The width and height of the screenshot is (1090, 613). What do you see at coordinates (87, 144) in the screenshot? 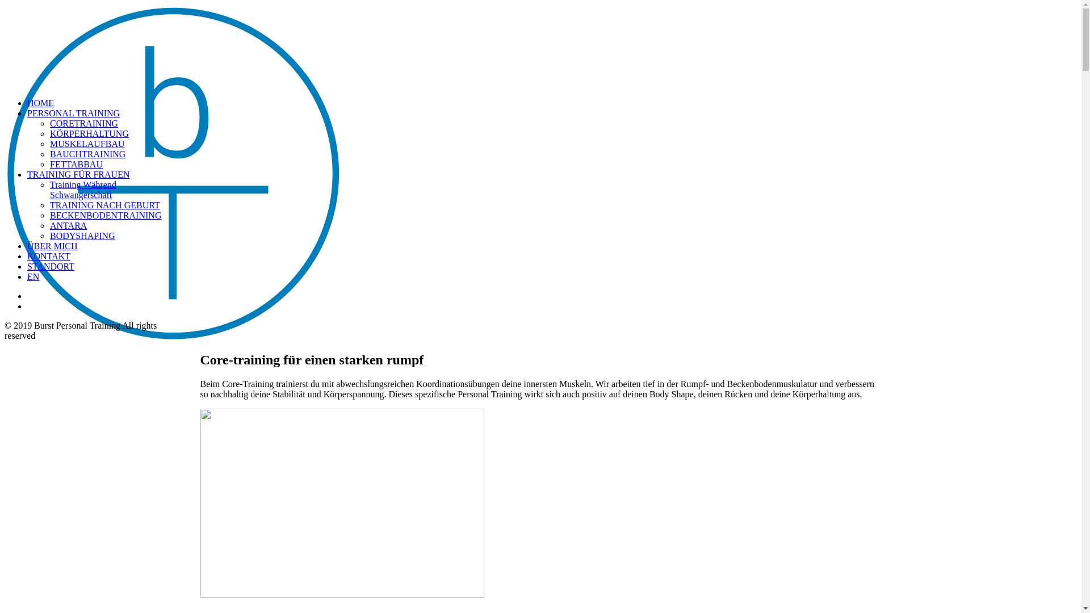
I see `MUSKELAUFBAU` at bounding box center [87, 144].